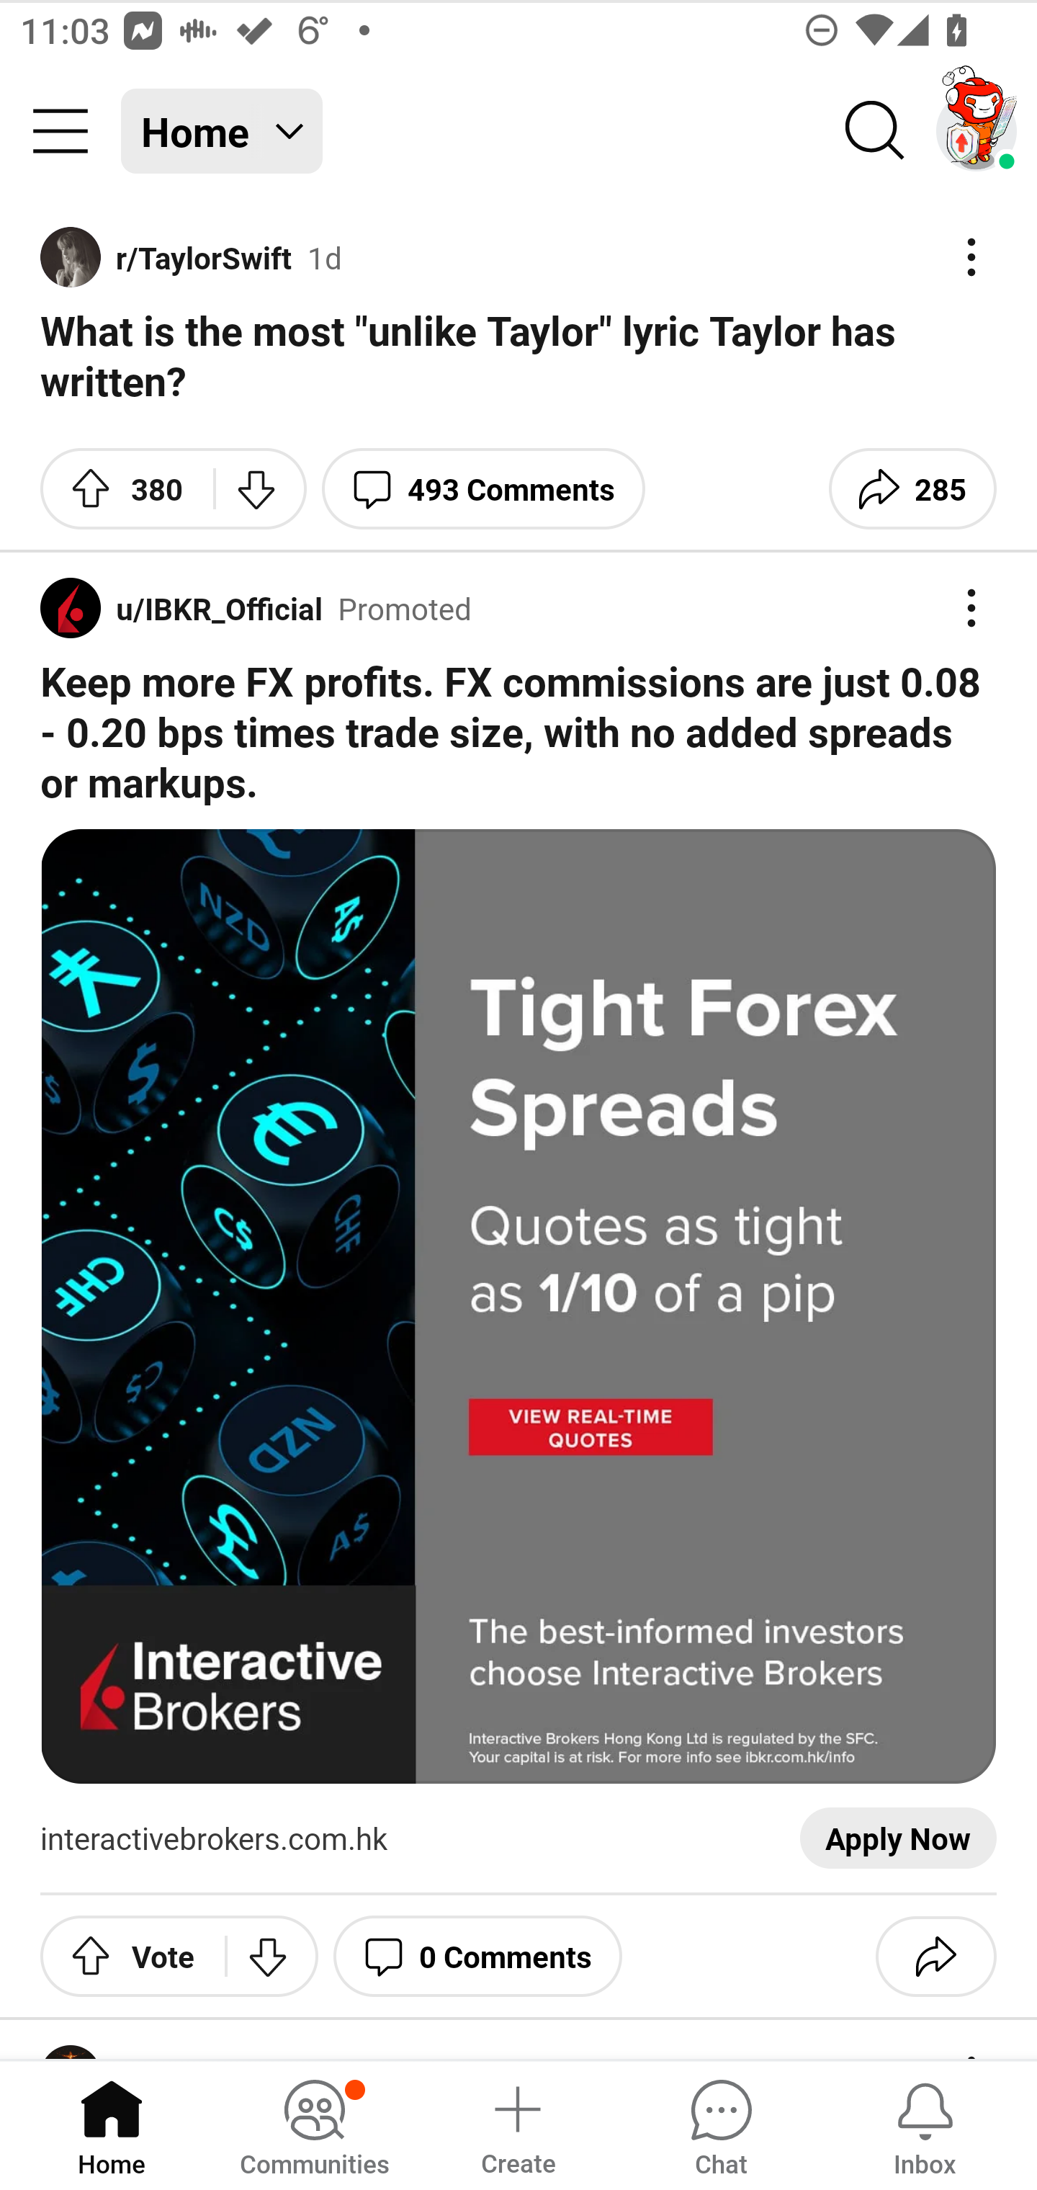 The width and height of the screenshot is (1037, 2190). I want to click on Search, so click(876, 131).